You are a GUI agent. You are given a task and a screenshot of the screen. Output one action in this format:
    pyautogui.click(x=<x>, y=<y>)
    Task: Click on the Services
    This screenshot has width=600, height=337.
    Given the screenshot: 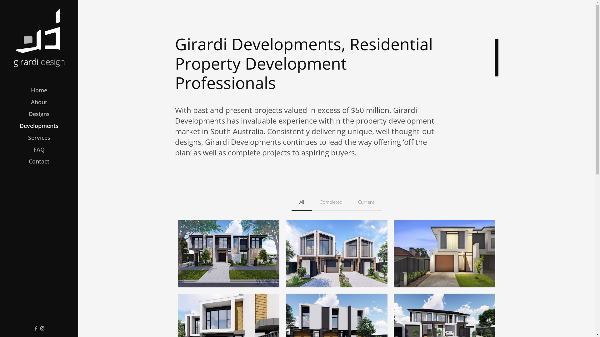 What is the action you would take?
    pyautogui.click(x=39, y=138)
    